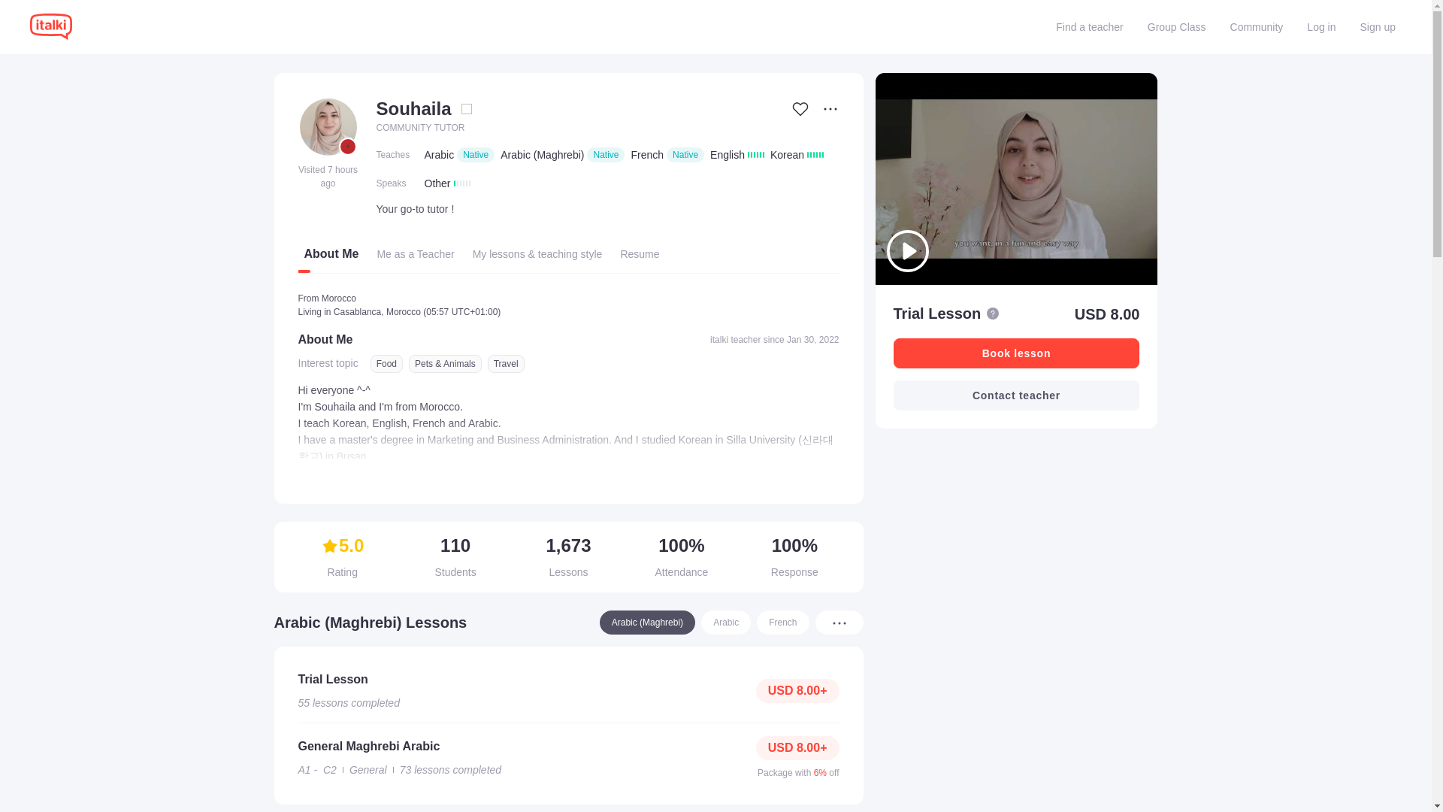 The width and height of the screenshot is (1443, 812). Describe the element at coordinates (1016, 353) in the screenshot. I see `Book lesson` at that location.